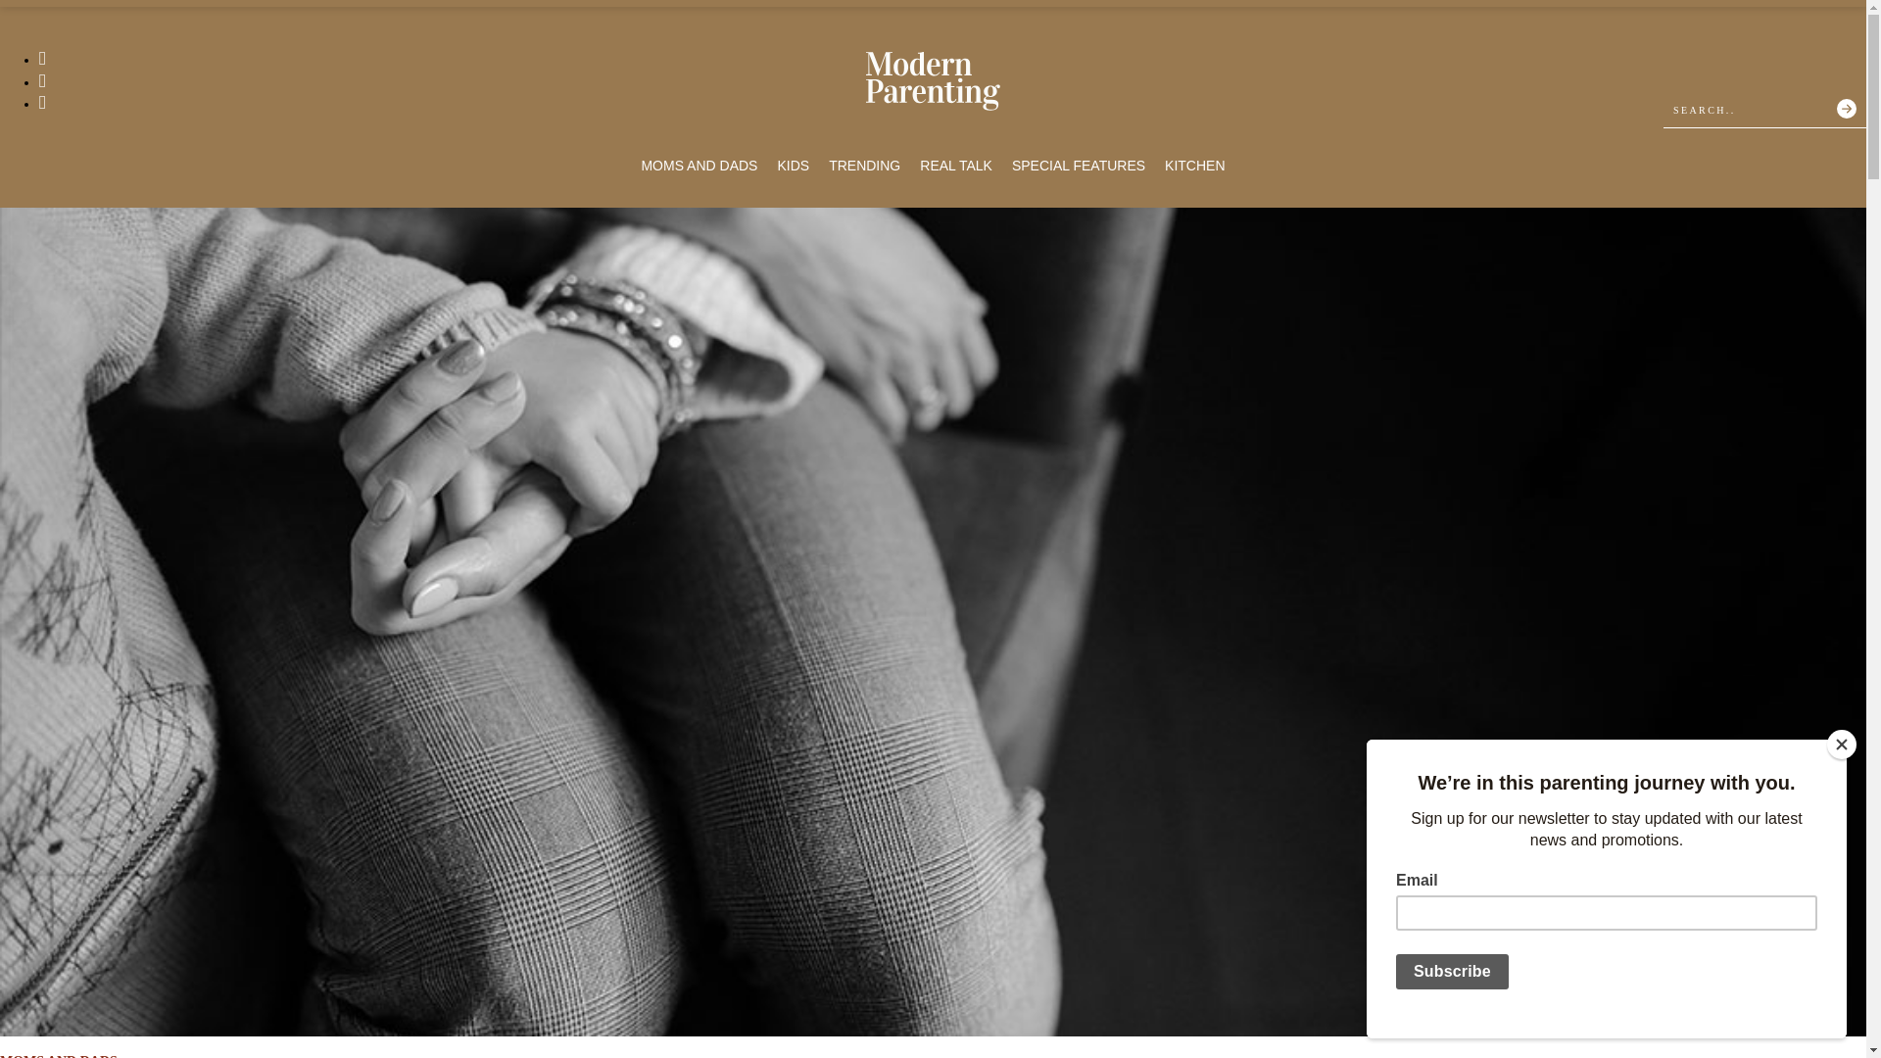 The height and width of the screenshot is (1058, 1881). Describe the element at coordinates (864, 166) in the screenshot. I see `TRENDING` at that location.